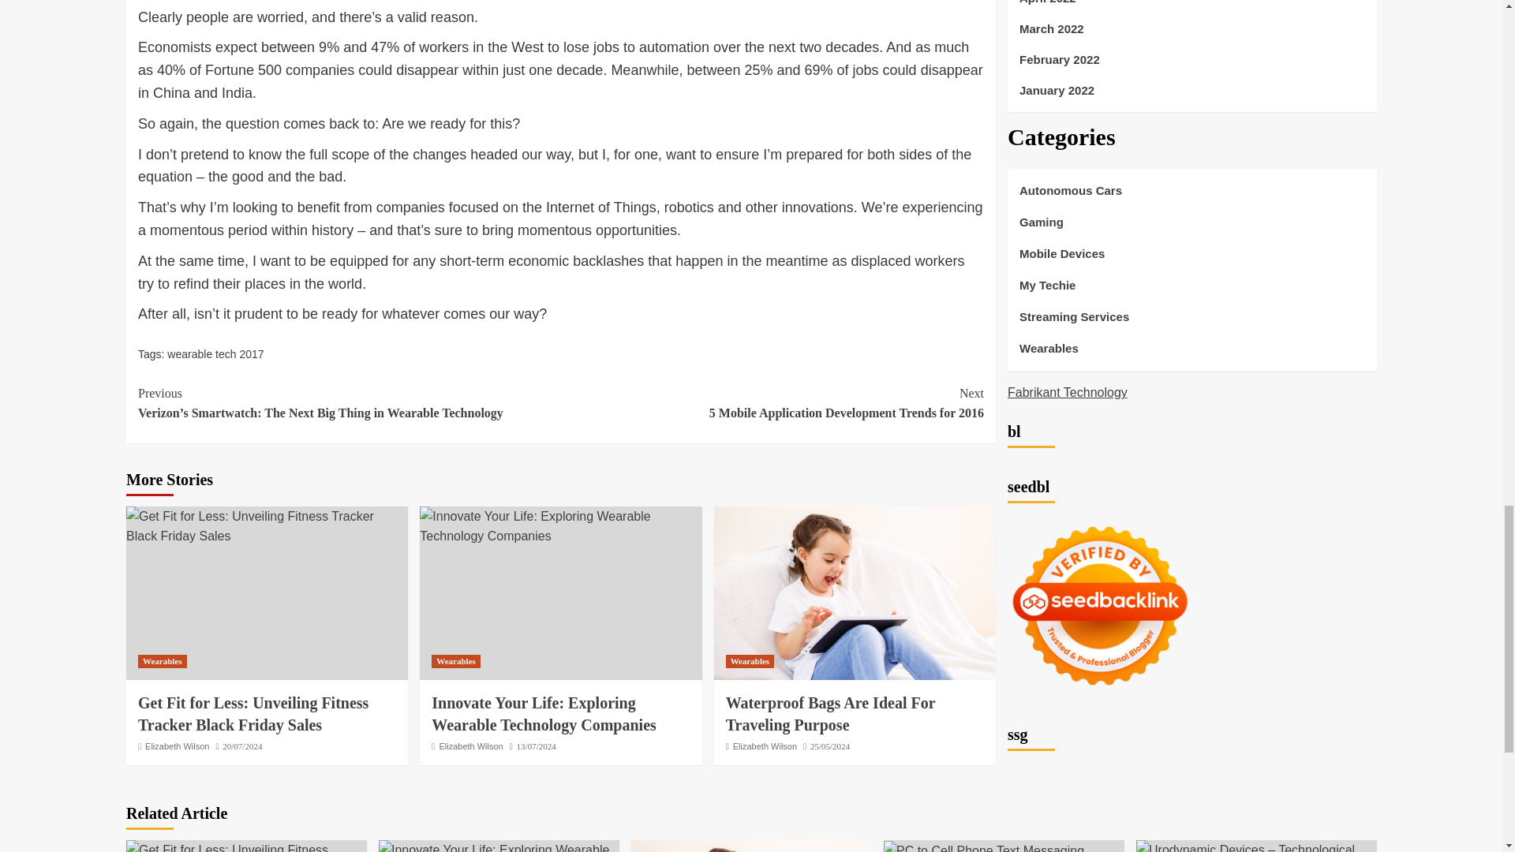 This screenshot has height=852, width=1515. I want to click on Innovate Your Life: Exploring Wearable Technology Companies, so click(544, 713).